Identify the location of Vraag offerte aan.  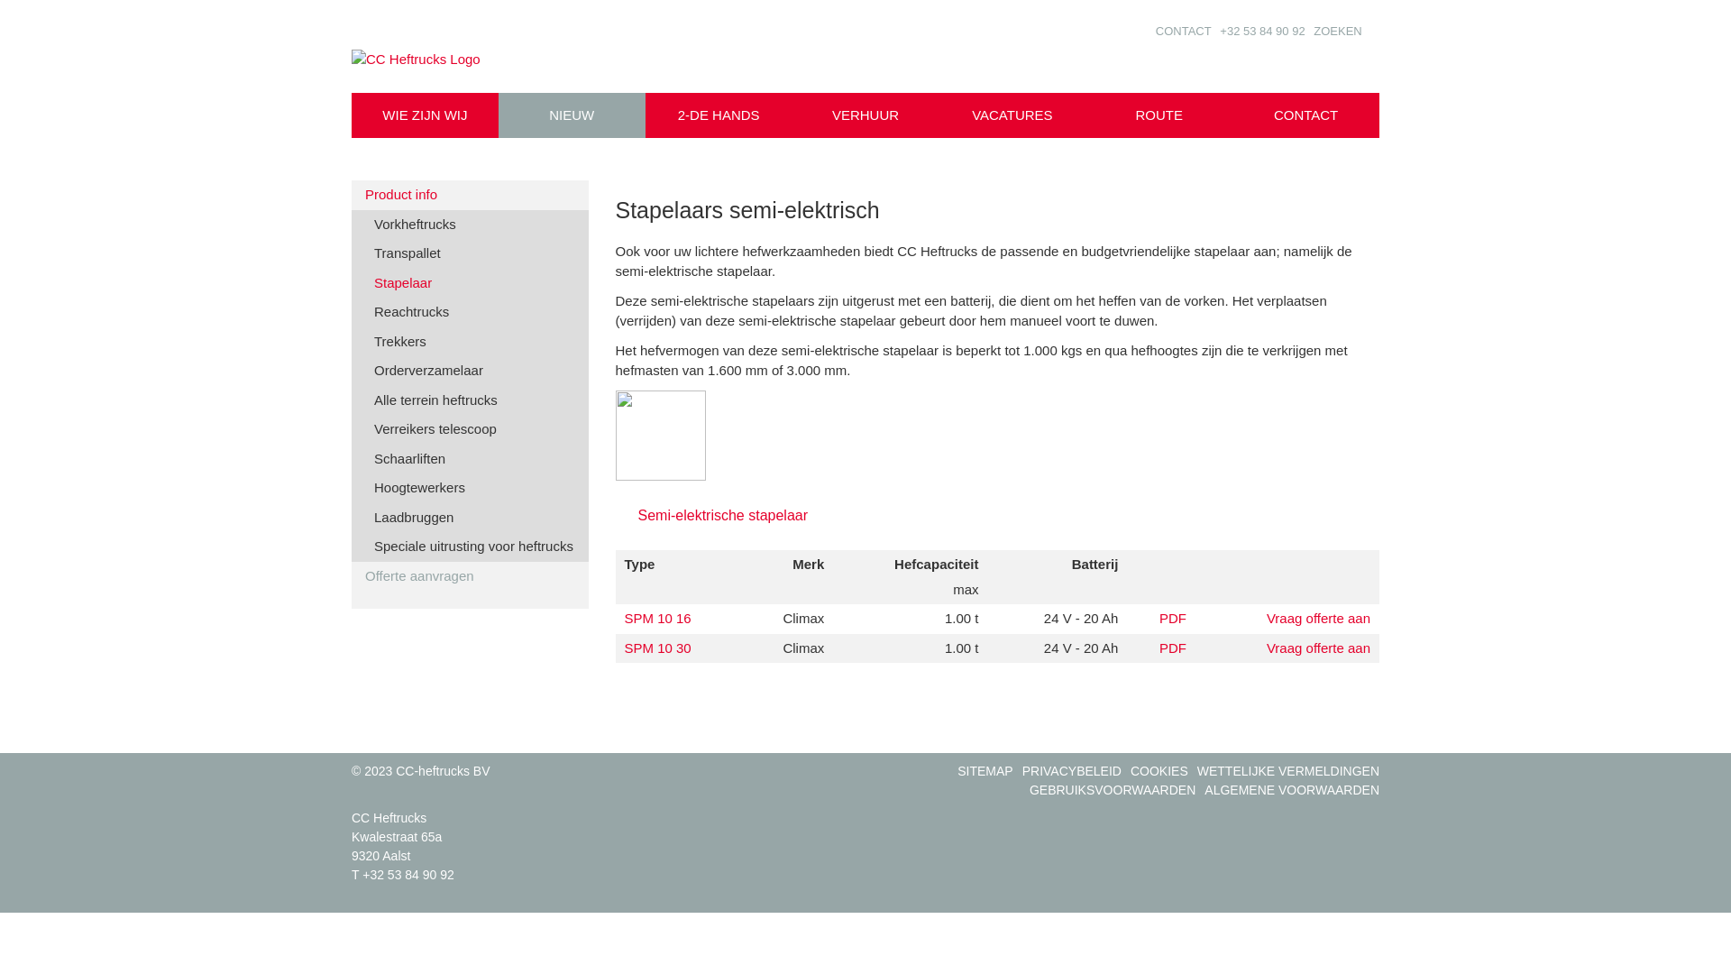
(1318, 648).